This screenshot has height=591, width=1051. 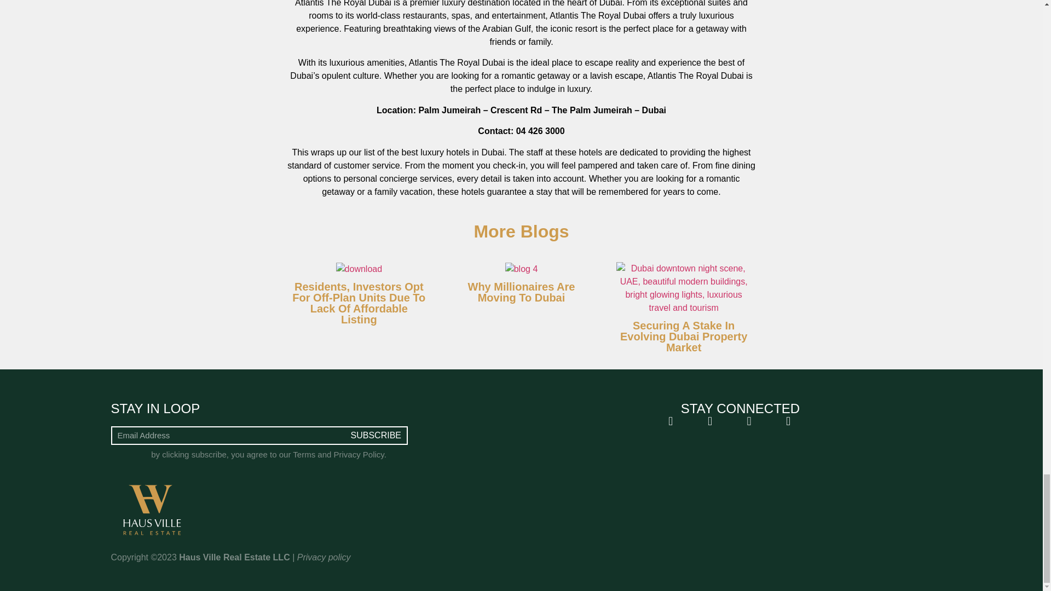 What do you see at coordinates (359, 269) in the screenshot?
I see `download` at bounding box center [359, 269].